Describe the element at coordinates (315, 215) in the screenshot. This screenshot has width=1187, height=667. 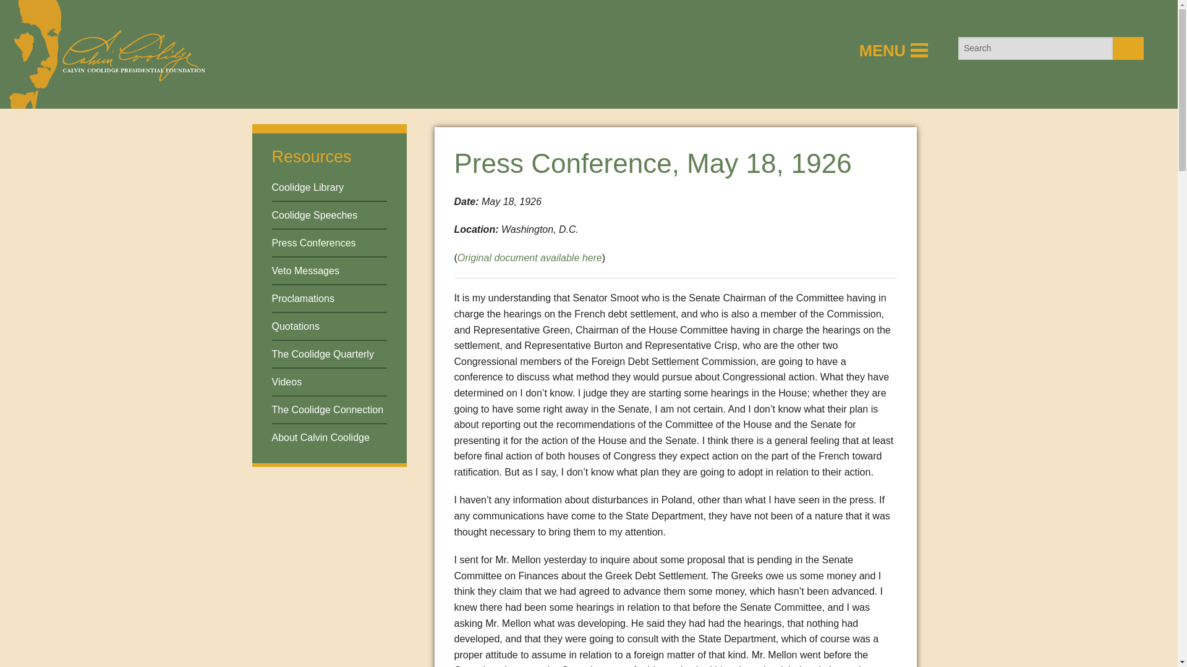
I see `Coolidge Speeches` at that location.